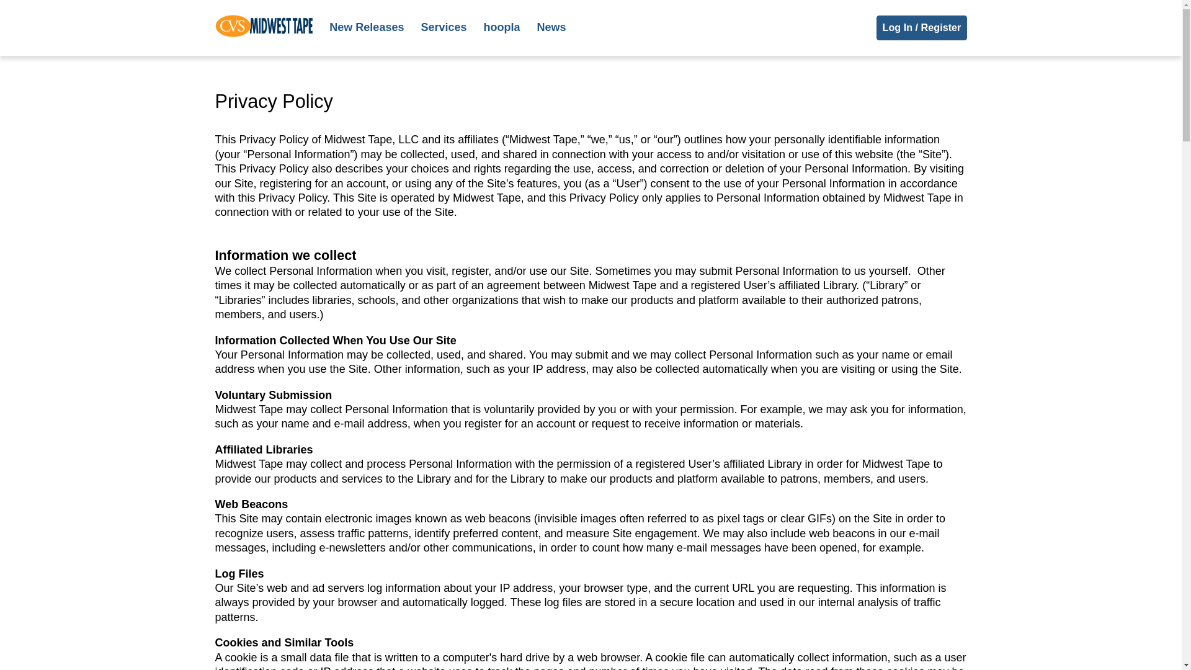 This screenshot has width=1191, height=670. Describe the element at coordinates (375, 27) in the screenshot. I see `New Releases` at that location.